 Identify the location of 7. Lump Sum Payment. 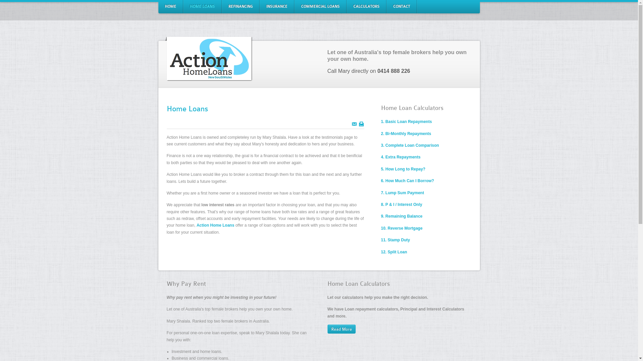
(403, 193).